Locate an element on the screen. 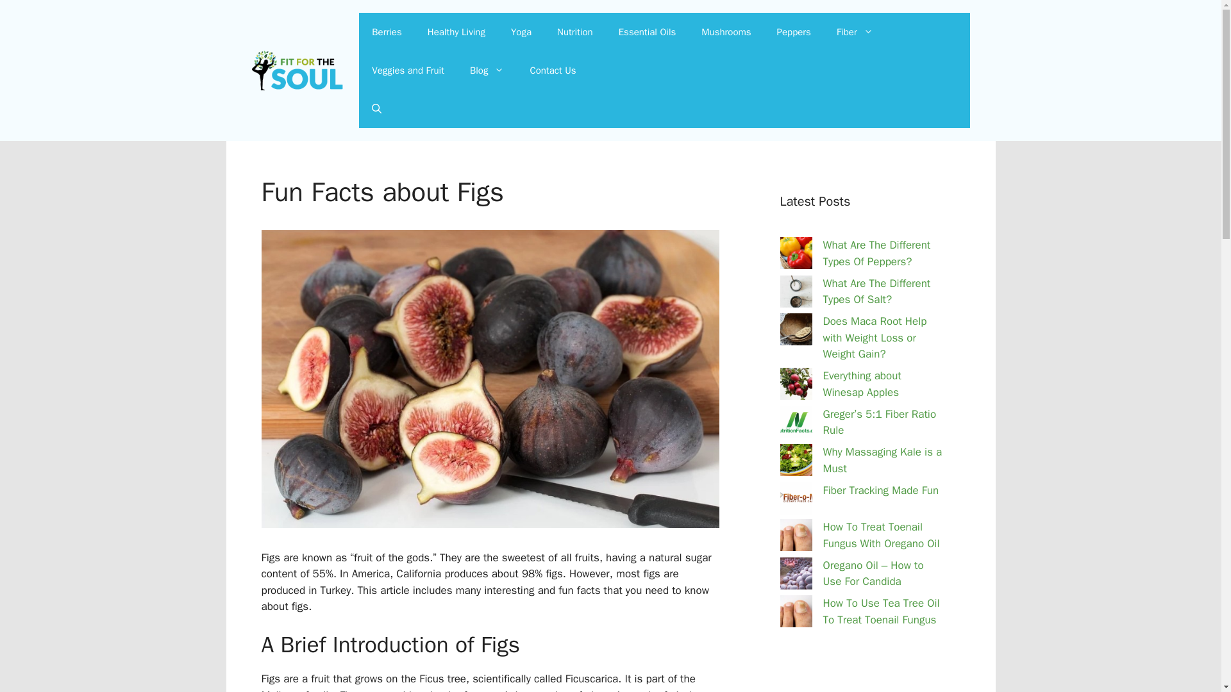 This screenshot has height=692, width=1231. Blog is located at coordinates (487, 70).